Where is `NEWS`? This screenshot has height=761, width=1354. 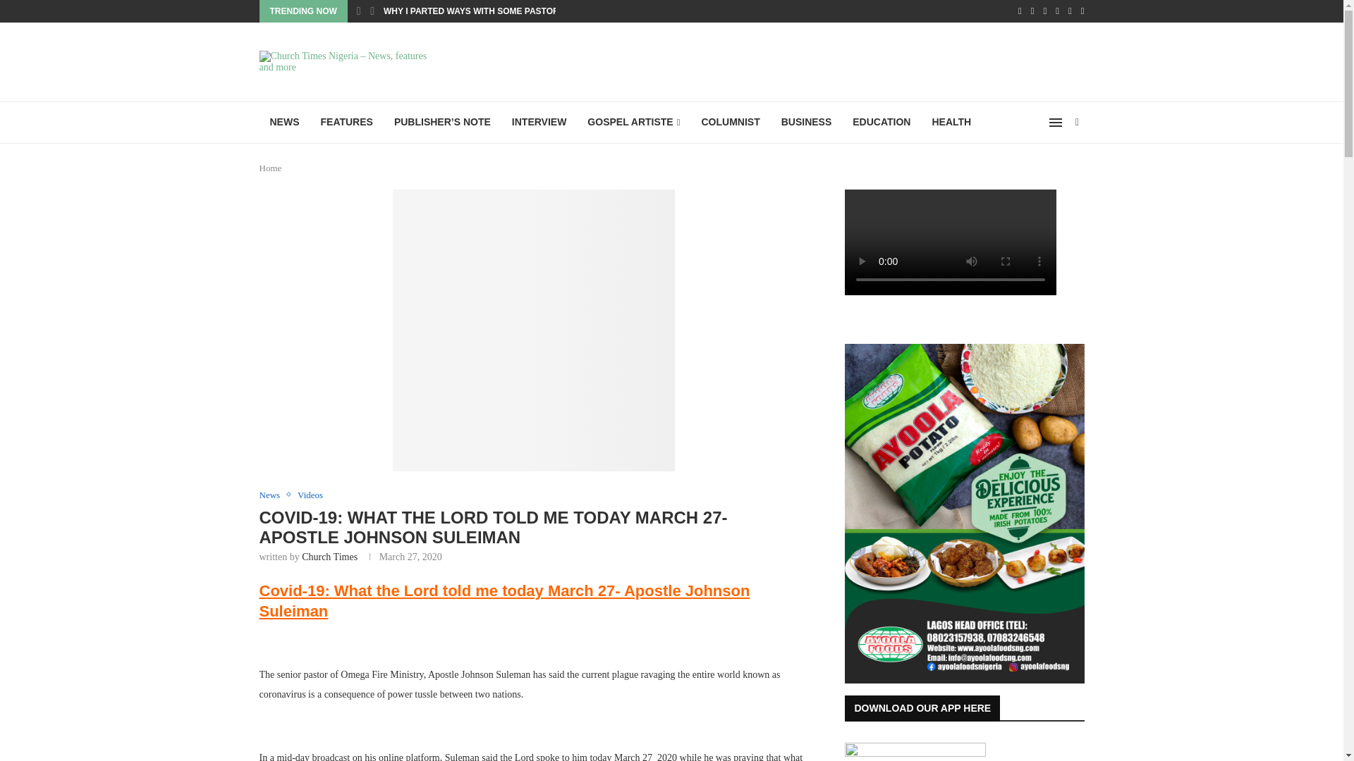
NEWS is located at coordinates (285, 123).